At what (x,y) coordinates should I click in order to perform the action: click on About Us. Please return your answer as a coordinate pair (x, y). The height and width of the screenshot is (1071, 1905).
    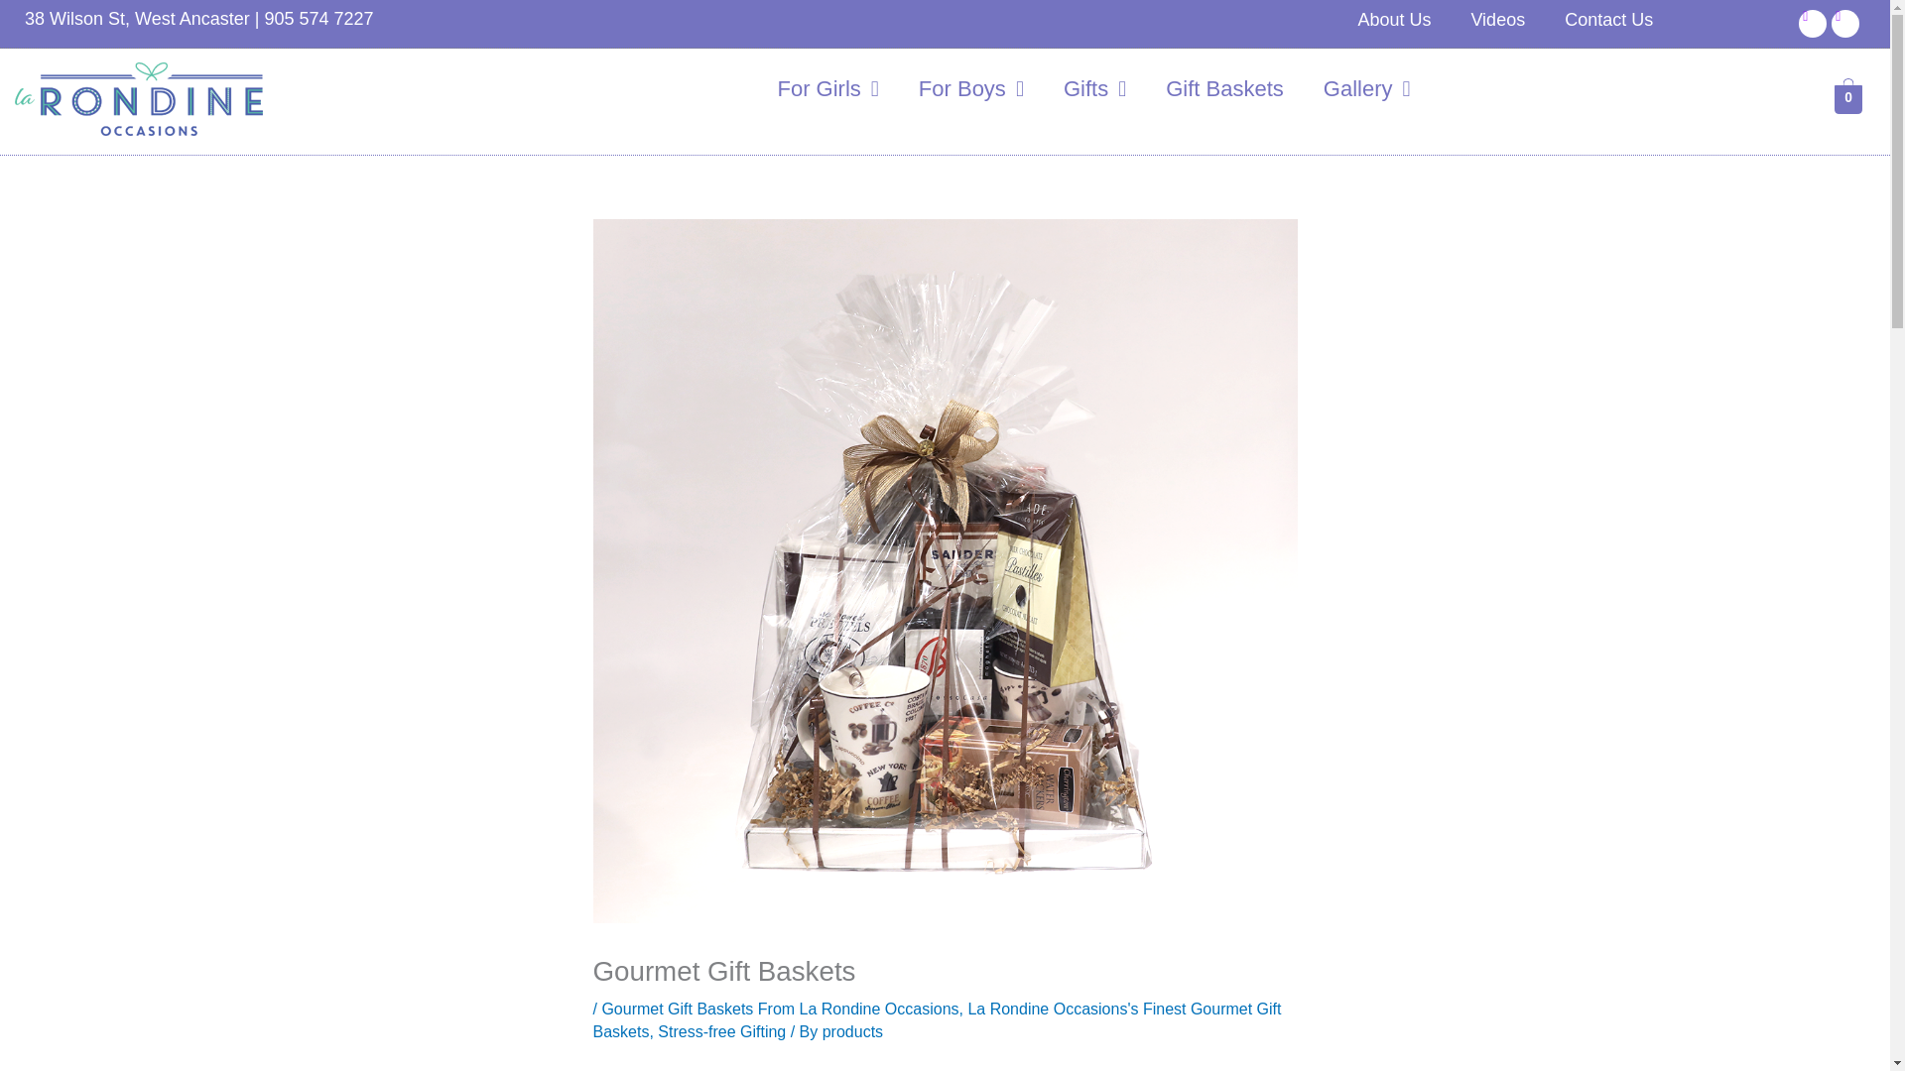
    Looking at the image, I should click on (1393, 20).